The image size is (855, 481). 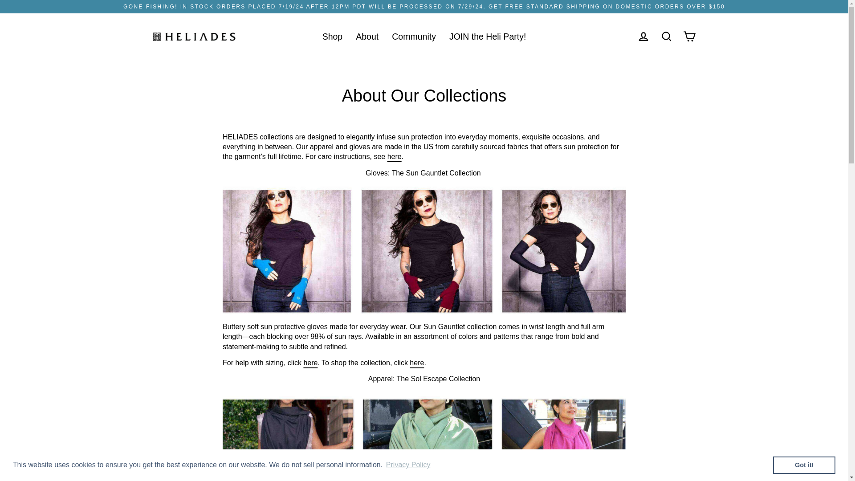 I want to click on Privacy Policy, so click(x=408, y=465).